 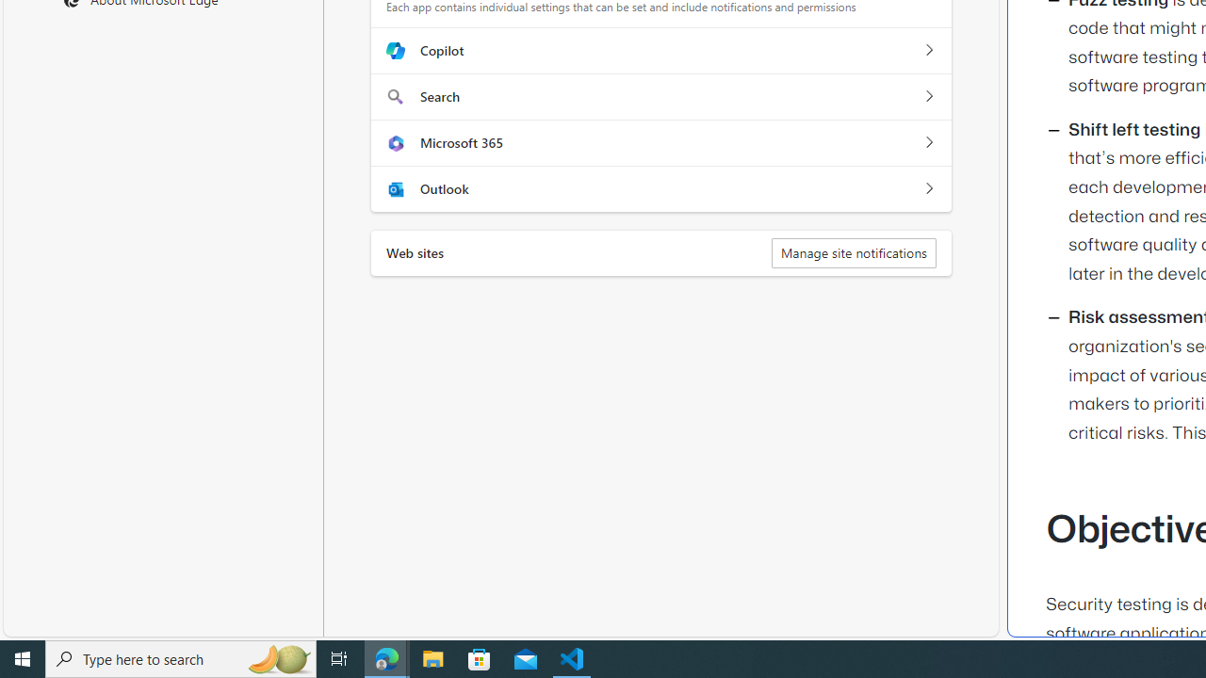 I want to click on Copilot, so click(x=928, y=51).